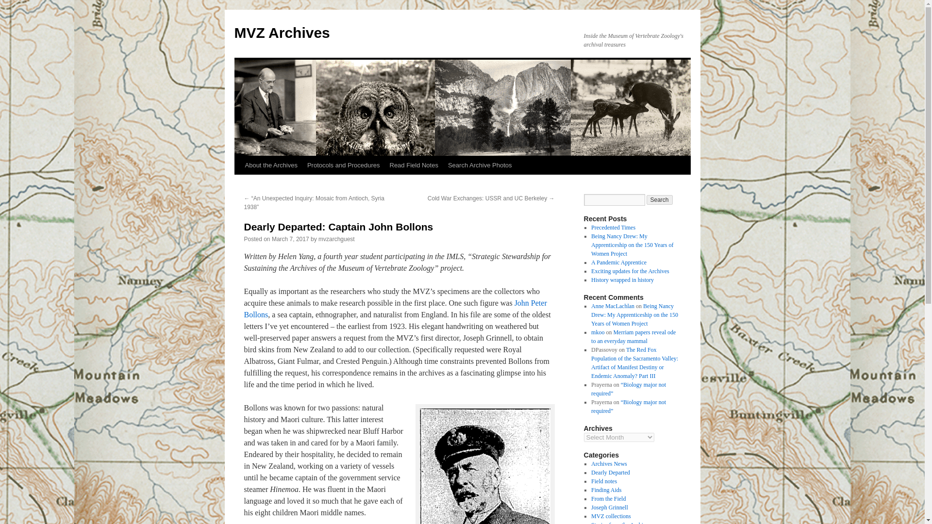  I want to click on John Peter Bollons, so click(395, 309).